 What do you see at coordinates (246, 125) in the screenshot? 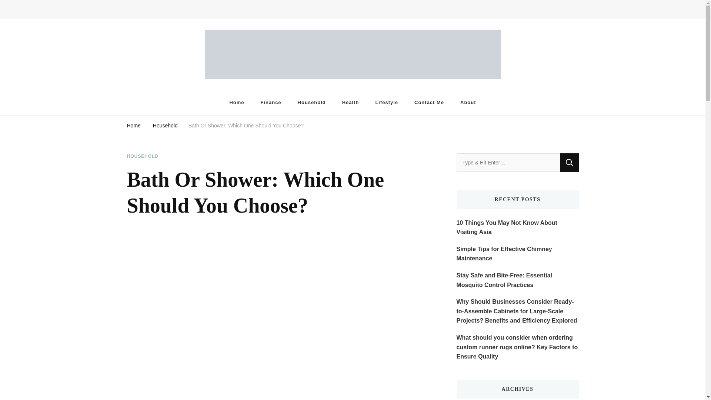
I see `Bath Or Shower: Which One Should You Choose?` at bounding box center [246, 125].